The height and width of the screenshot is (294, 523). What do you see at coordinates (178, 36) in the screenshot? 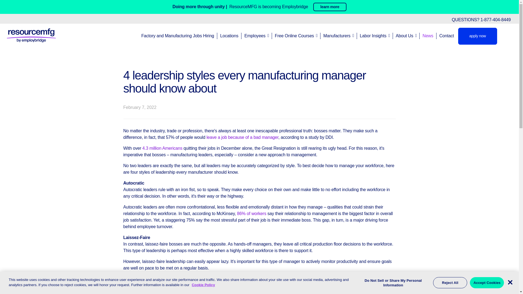
I see `Factory and Manufacturing Jobs Hiring` at bounding box center [178, 36].